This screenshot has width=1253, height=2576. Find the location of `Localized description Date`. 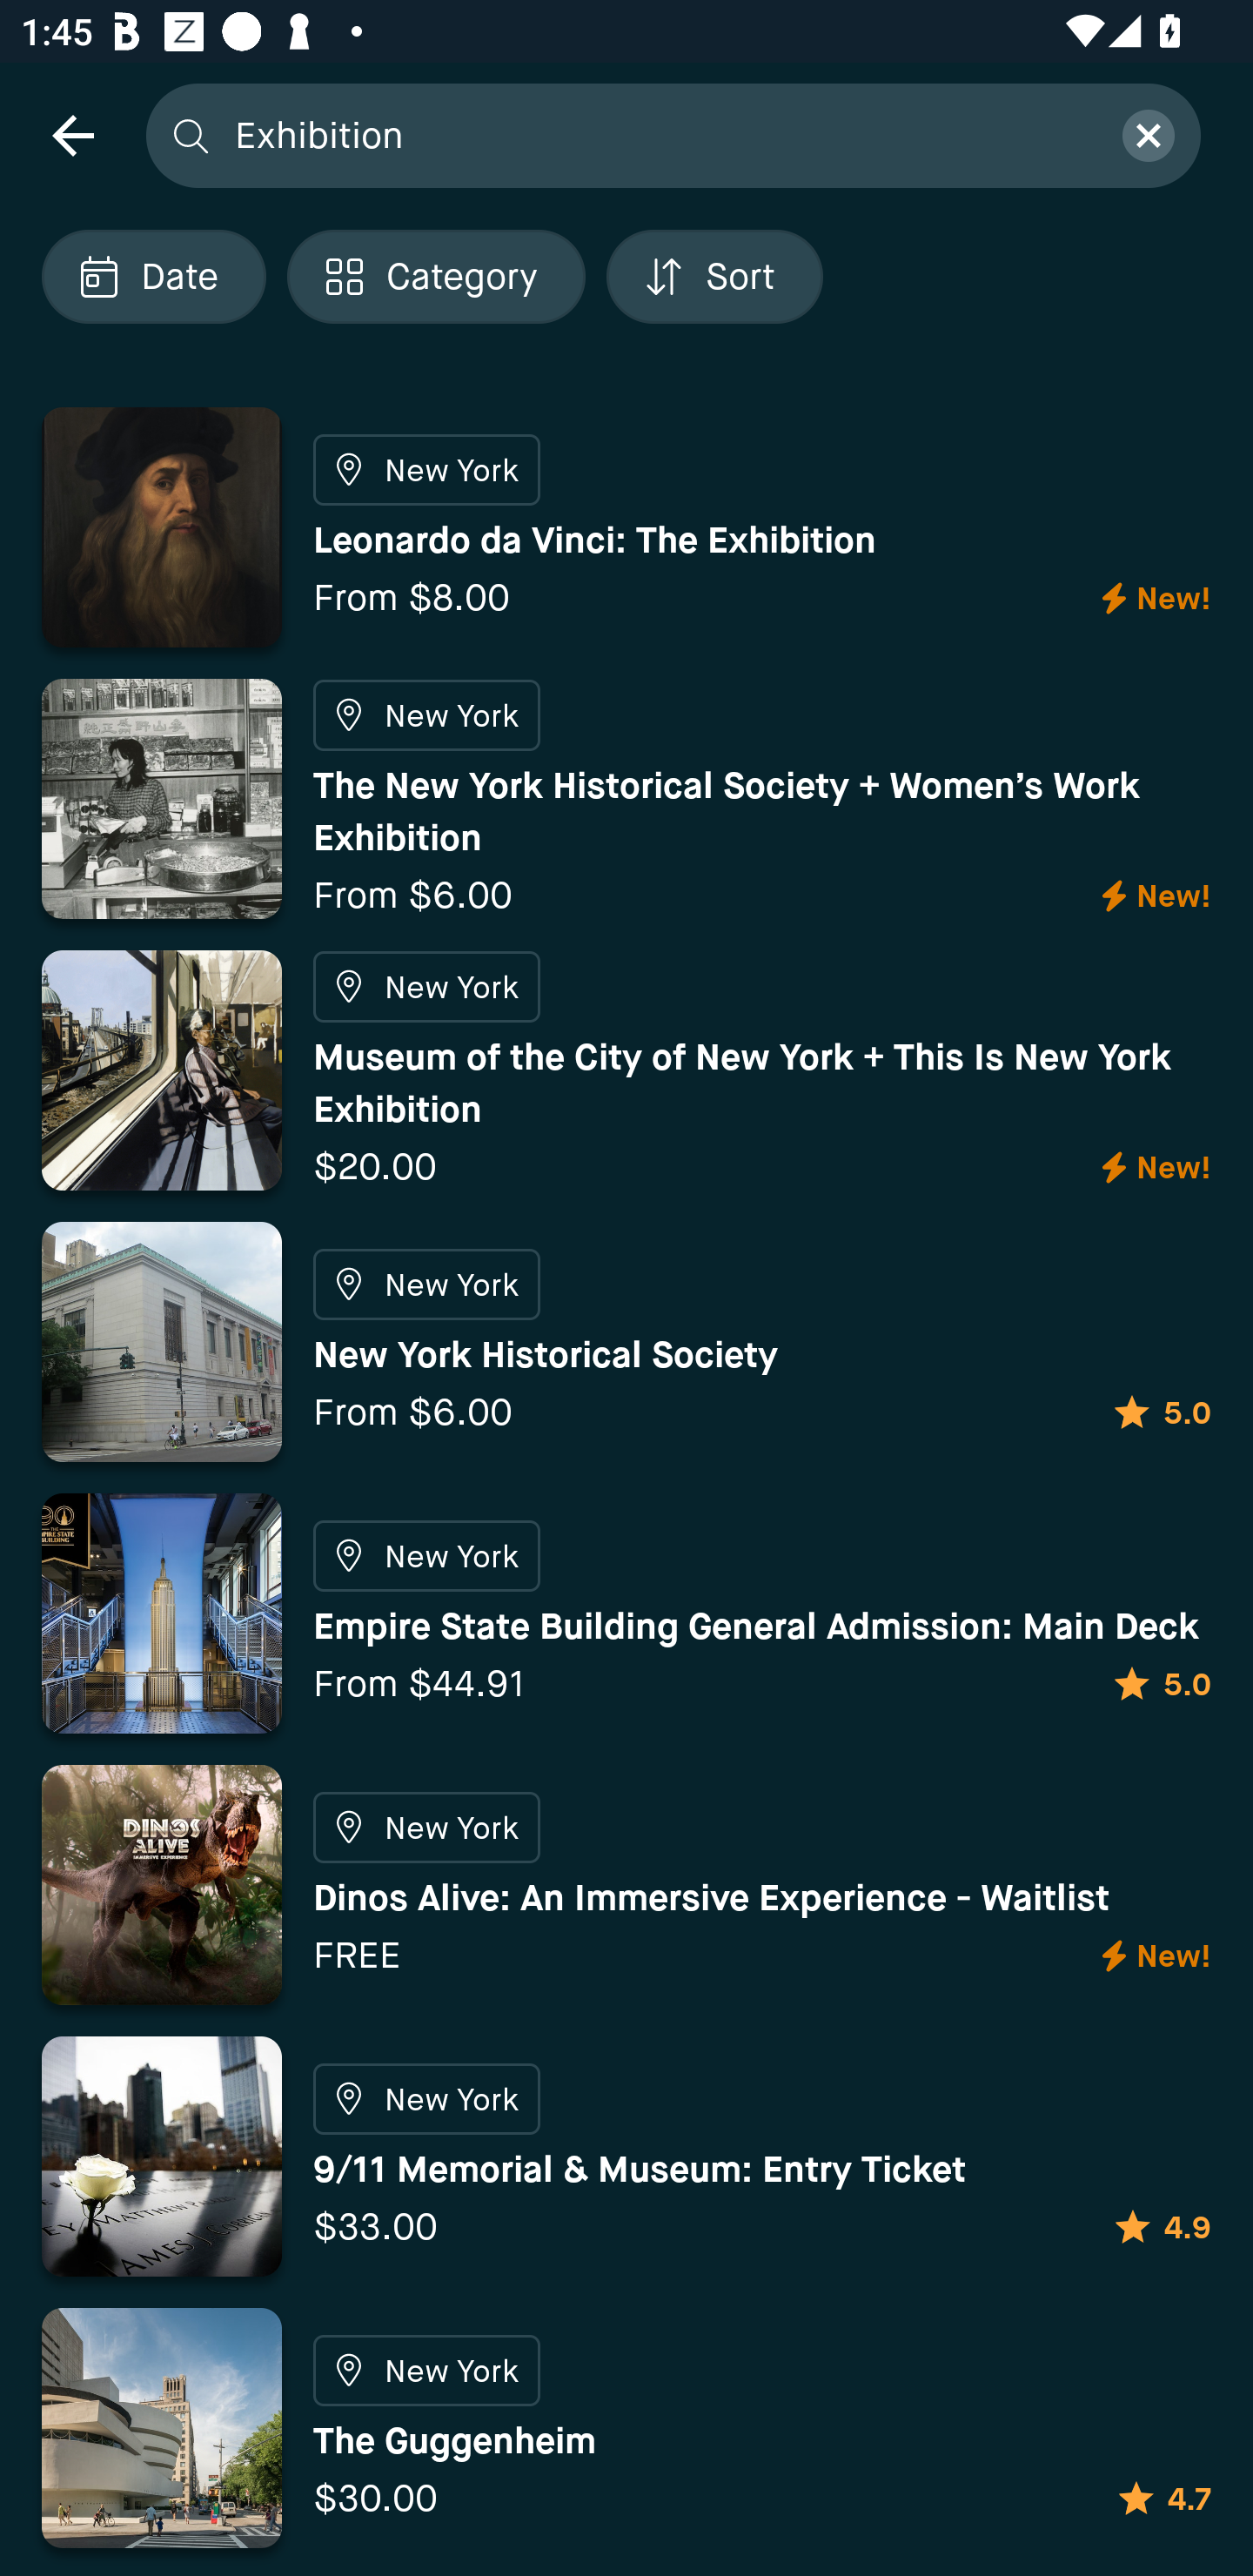

Localized description Date is located at coordinates (153, 277).